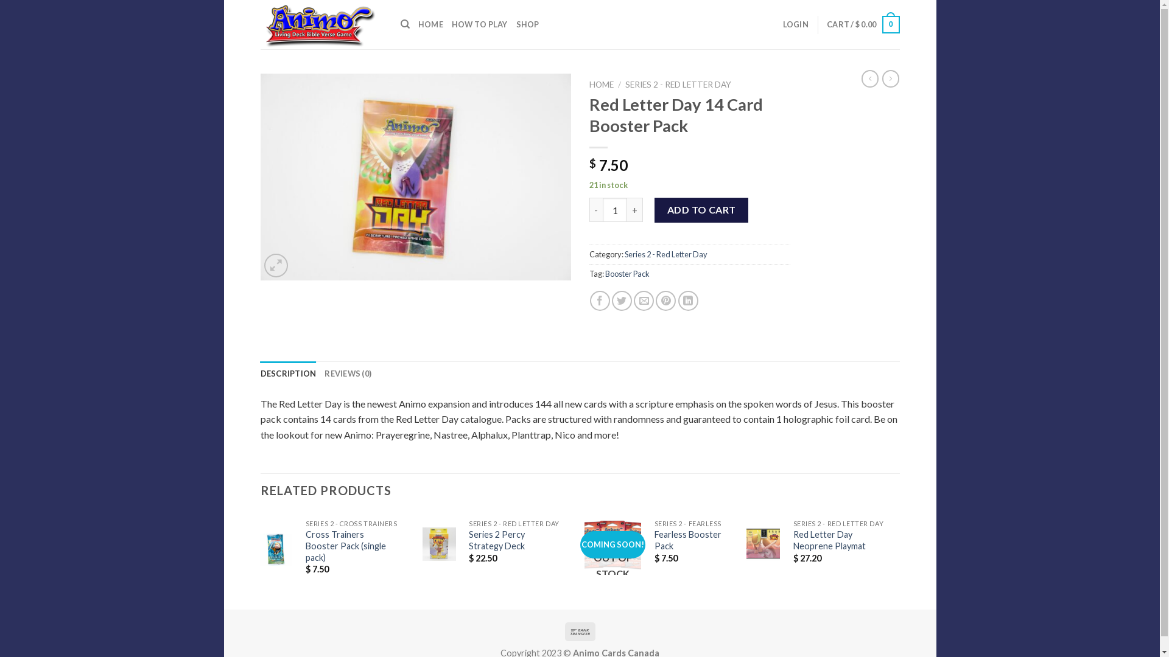  I want to click on REVIEWS (0), so click(348, 374).